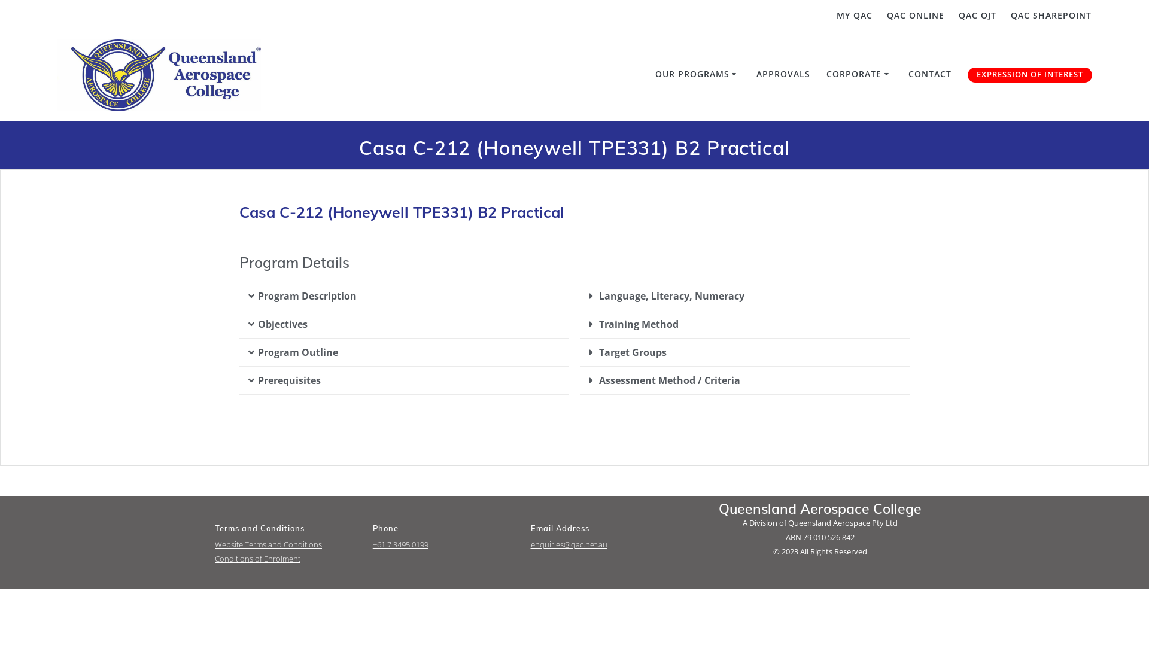 The height and width of the screenshot is (646, 1149). I want to click on Language, Literacy, Numeracy, so click(671, 296).